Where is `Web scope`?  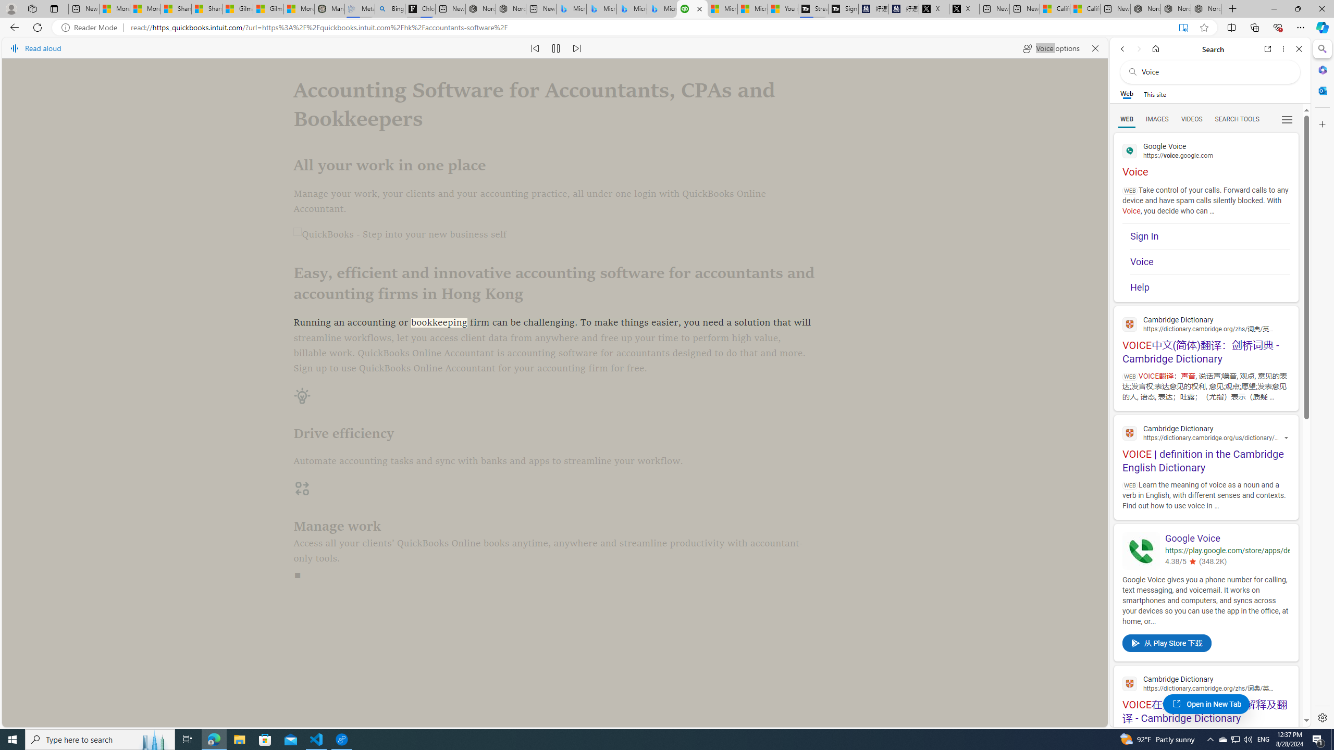 Web scope is located at coordinates (1127, 94).